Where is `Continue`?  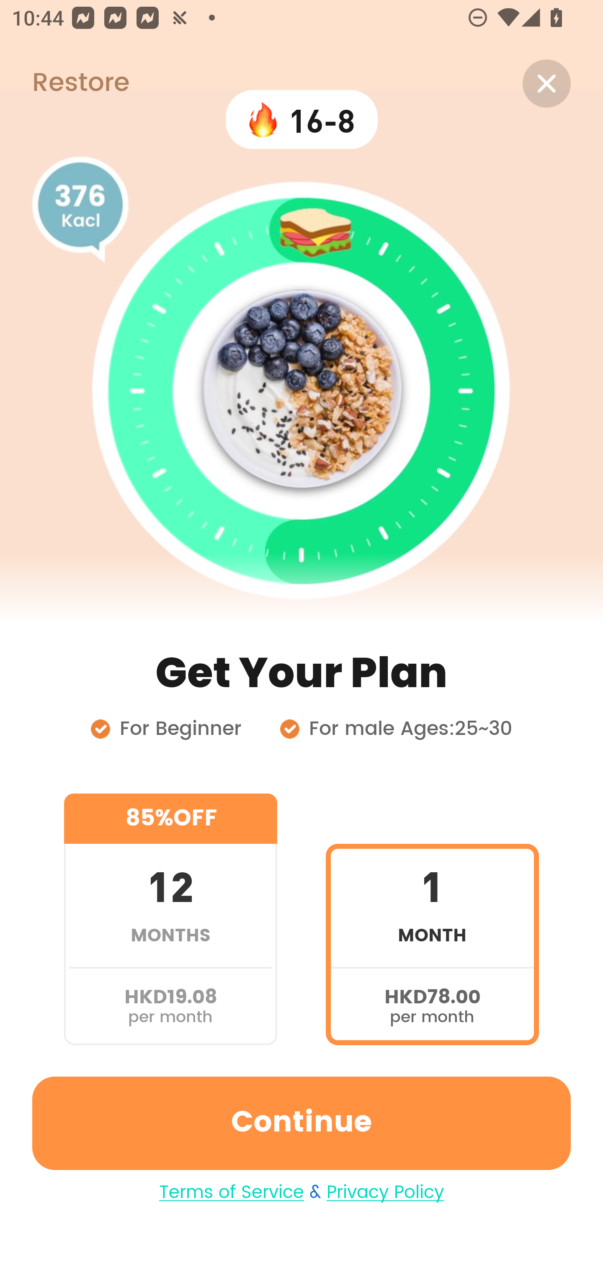
Continue is located at coordinates (301, 1123).